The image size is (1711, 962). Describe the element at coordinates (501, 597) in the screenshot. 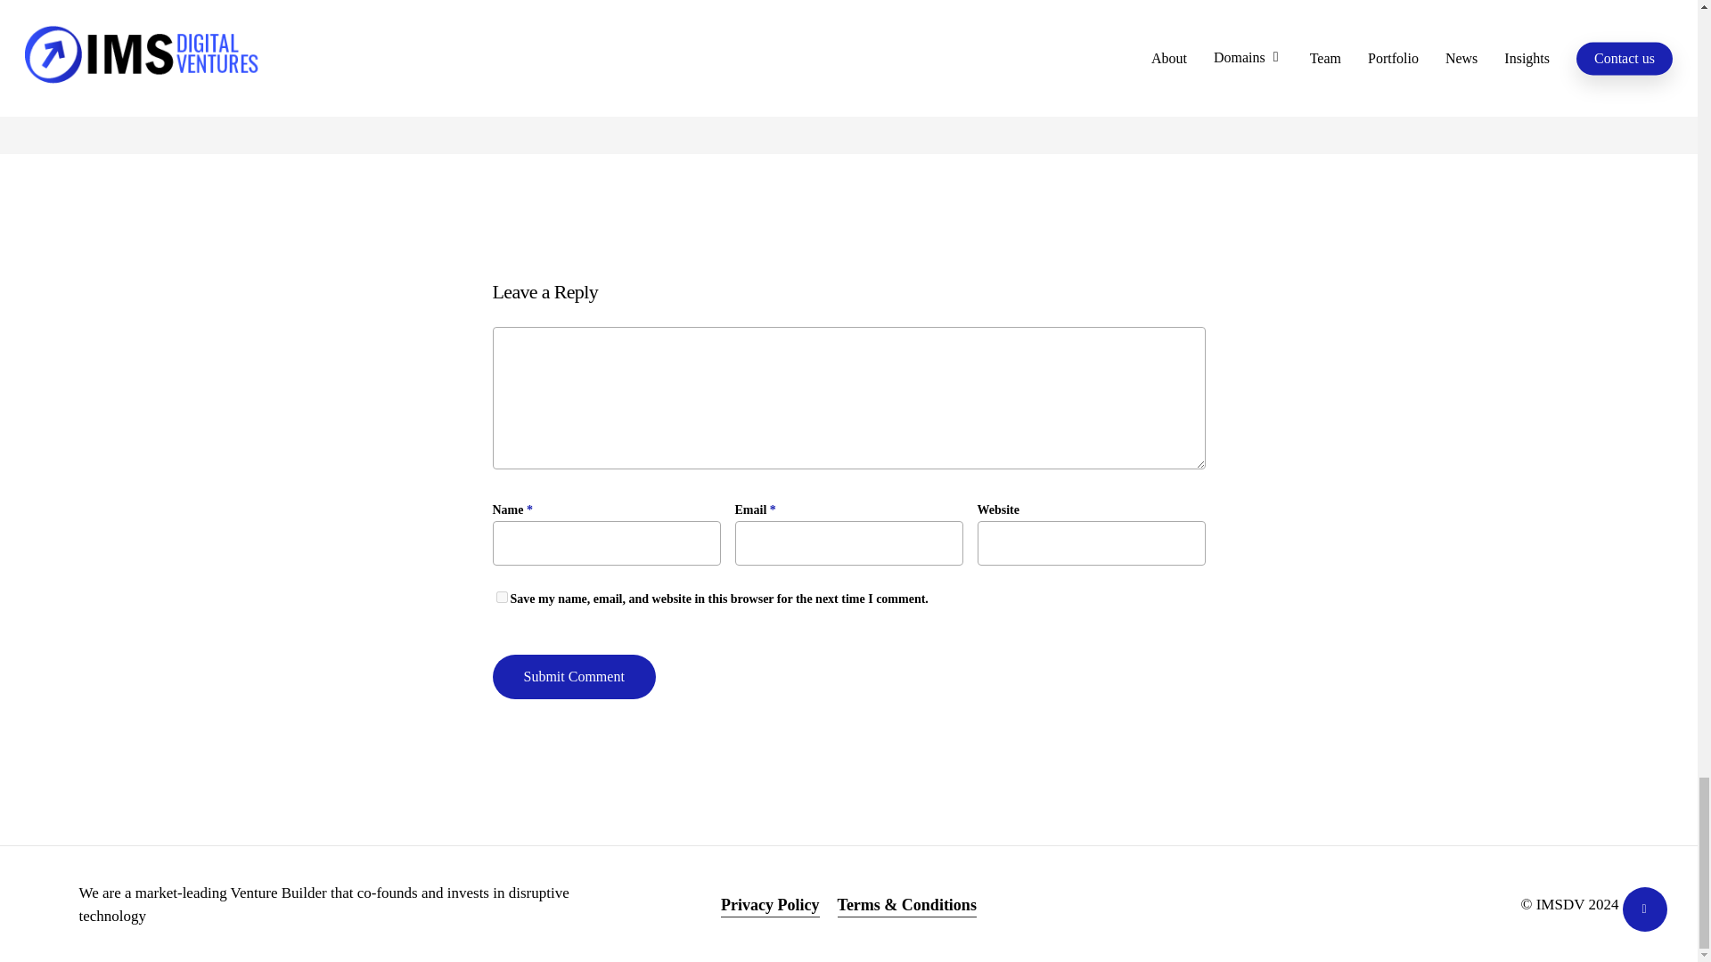

I see `yes` at that location.